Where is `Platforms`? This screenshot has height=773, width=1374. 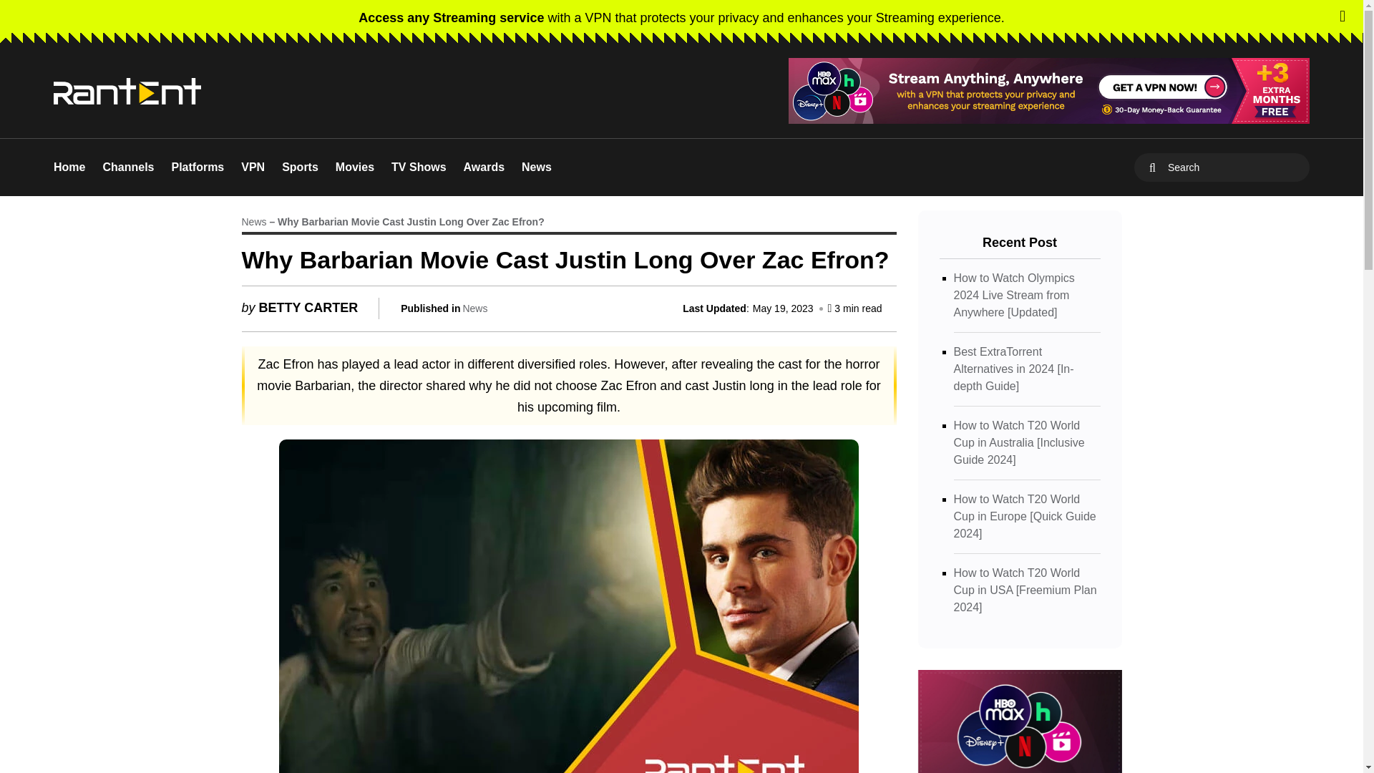 Platforms is located at coordinates (197, 167).